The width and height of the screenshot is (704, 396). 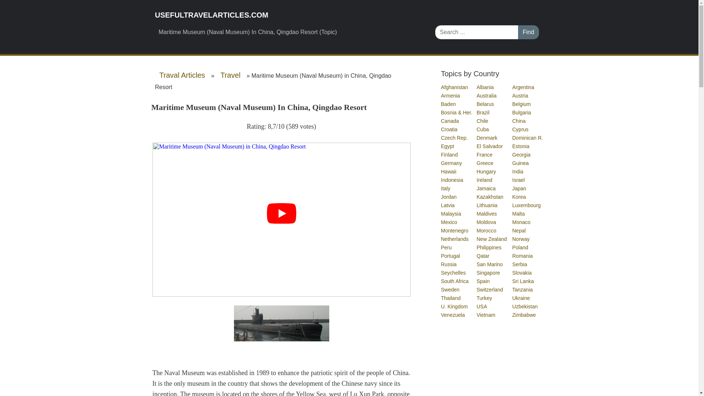 What do you see at coordinates (182, 75) in the screenshot?
I see `Traval Articles` at bounding box center [182, 75].